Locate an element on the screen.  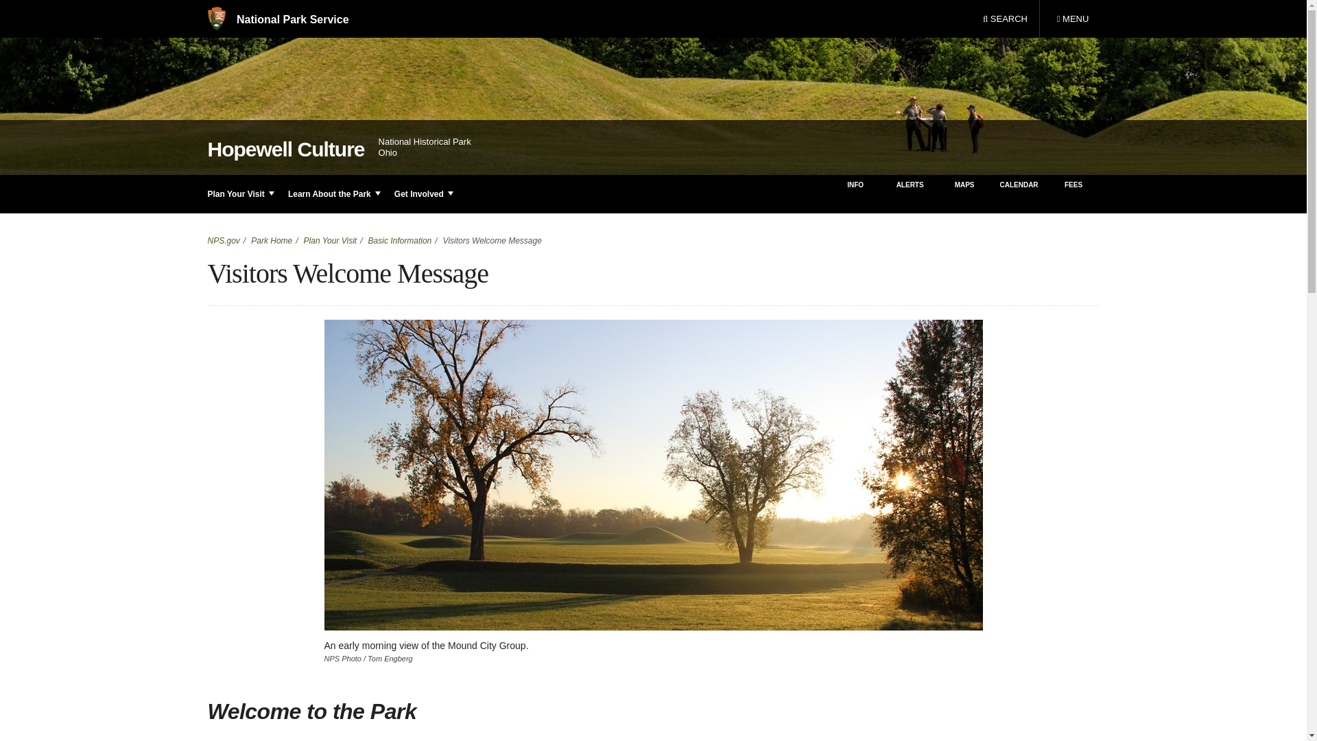
National Park Service is located at coordinates (1072, 19).